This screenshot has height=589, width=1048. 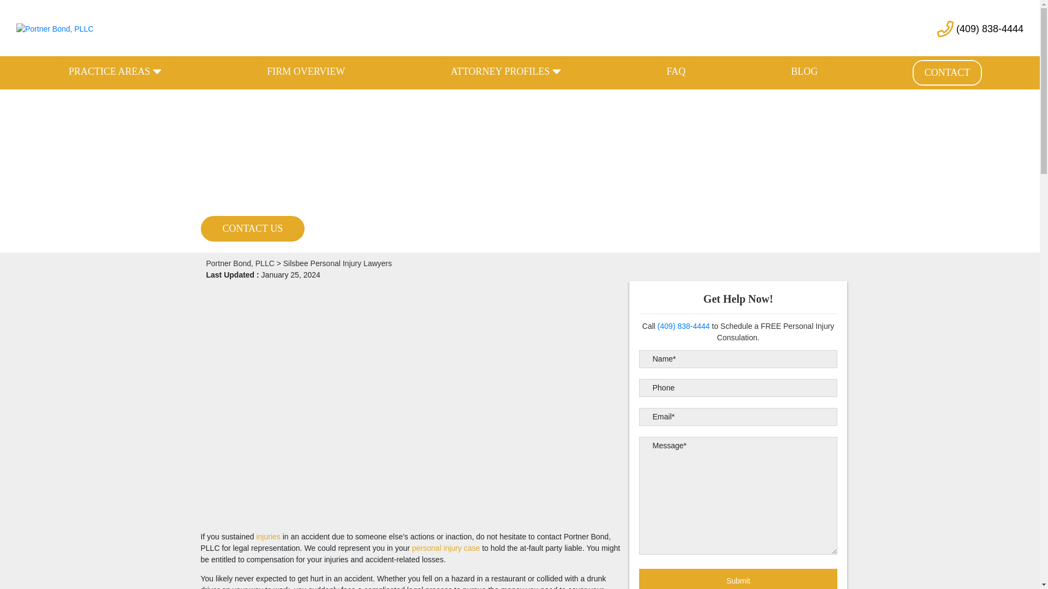 What do you see at coordinates (267, 537) in the screenshot?
I see `Home` at bounding box center [267, 537].